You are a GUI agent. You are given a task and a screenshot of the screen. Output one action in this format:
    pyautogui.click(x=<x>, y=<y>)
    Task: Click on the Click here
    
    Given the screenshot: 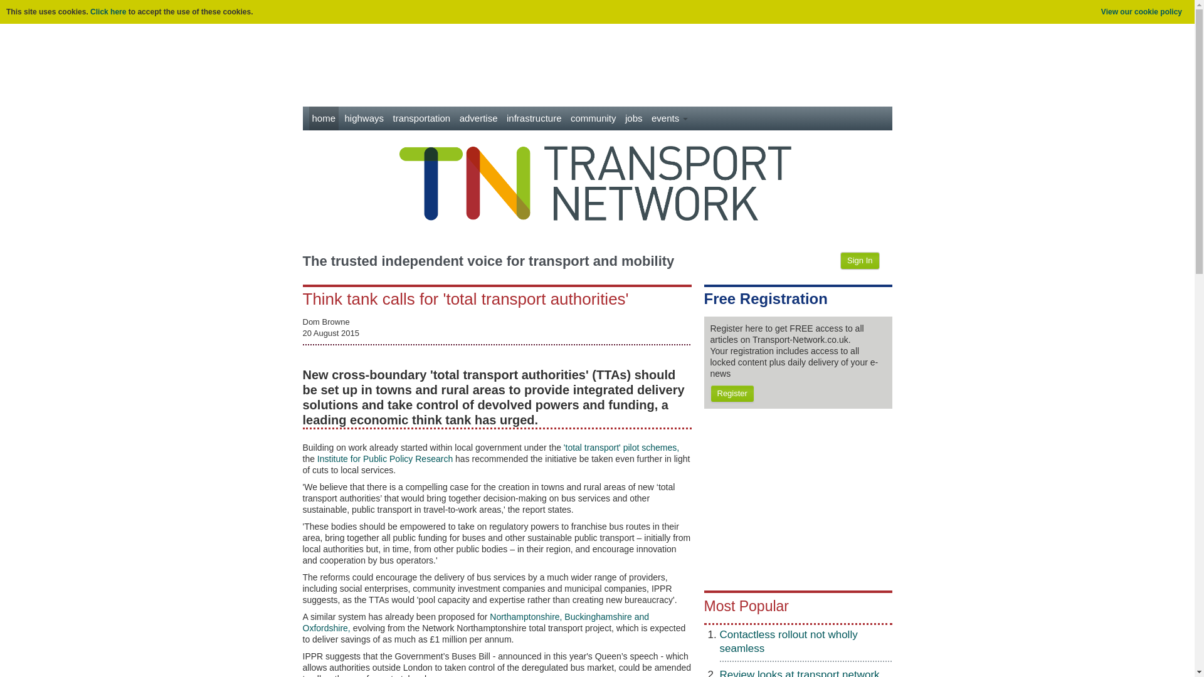 What is the action you would take?
    pyautogui.click(x=108, y=11)
    